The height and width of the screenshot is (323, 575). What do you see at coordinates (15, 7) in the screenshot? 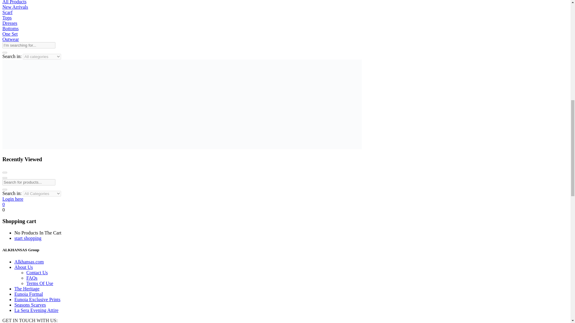
I see `New Arrivals` at bounding box center [15, 7].